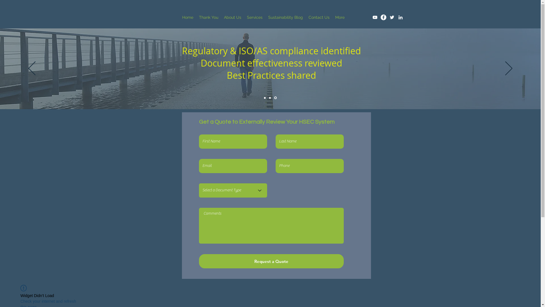 This screenshot has width=545, height=307. Describe the element at coordinates (271, 261) in the screenshot. I see `Request a Quote` at that location.